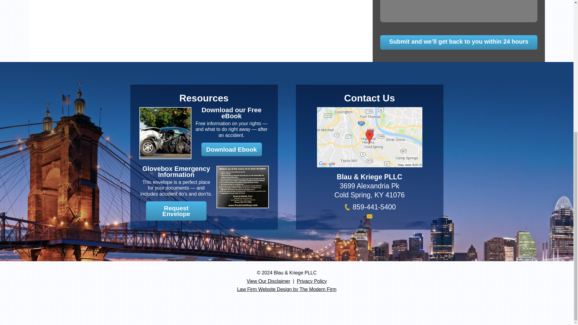 The image size is (578, 325). I want to click on Download our Free eBook, so click(231, 113).